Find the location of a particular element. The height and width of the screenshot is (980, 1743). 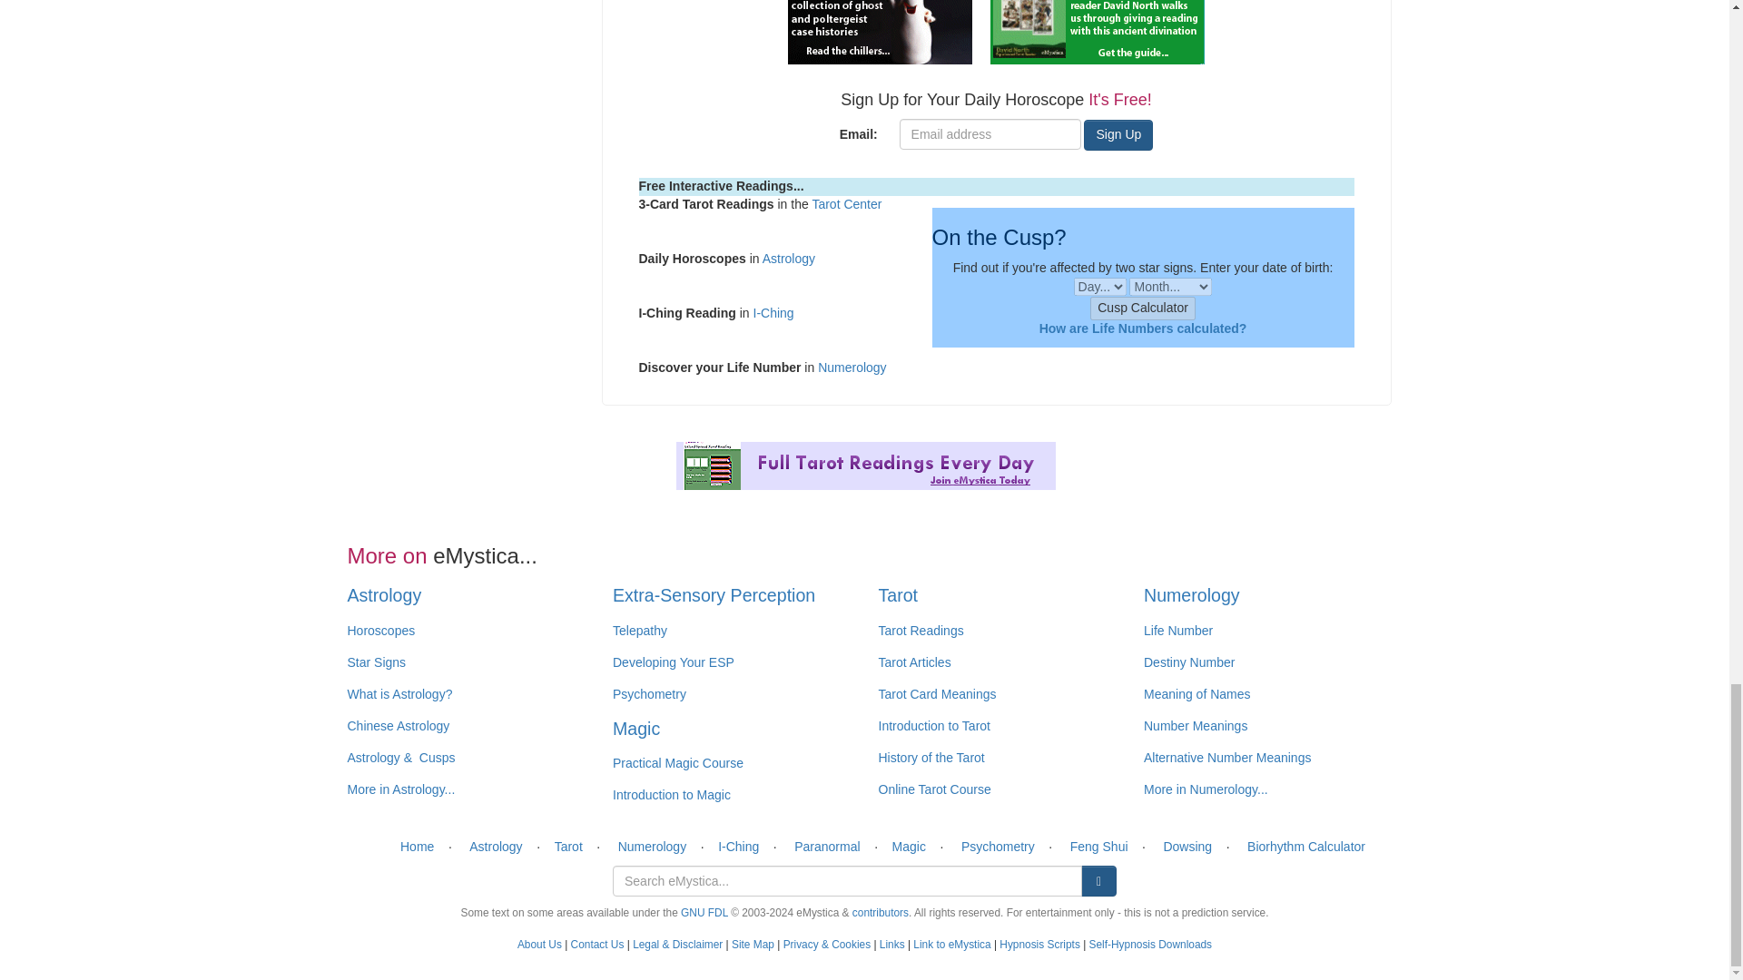

Cusp Calculator is located at coordinates (1143, 309).